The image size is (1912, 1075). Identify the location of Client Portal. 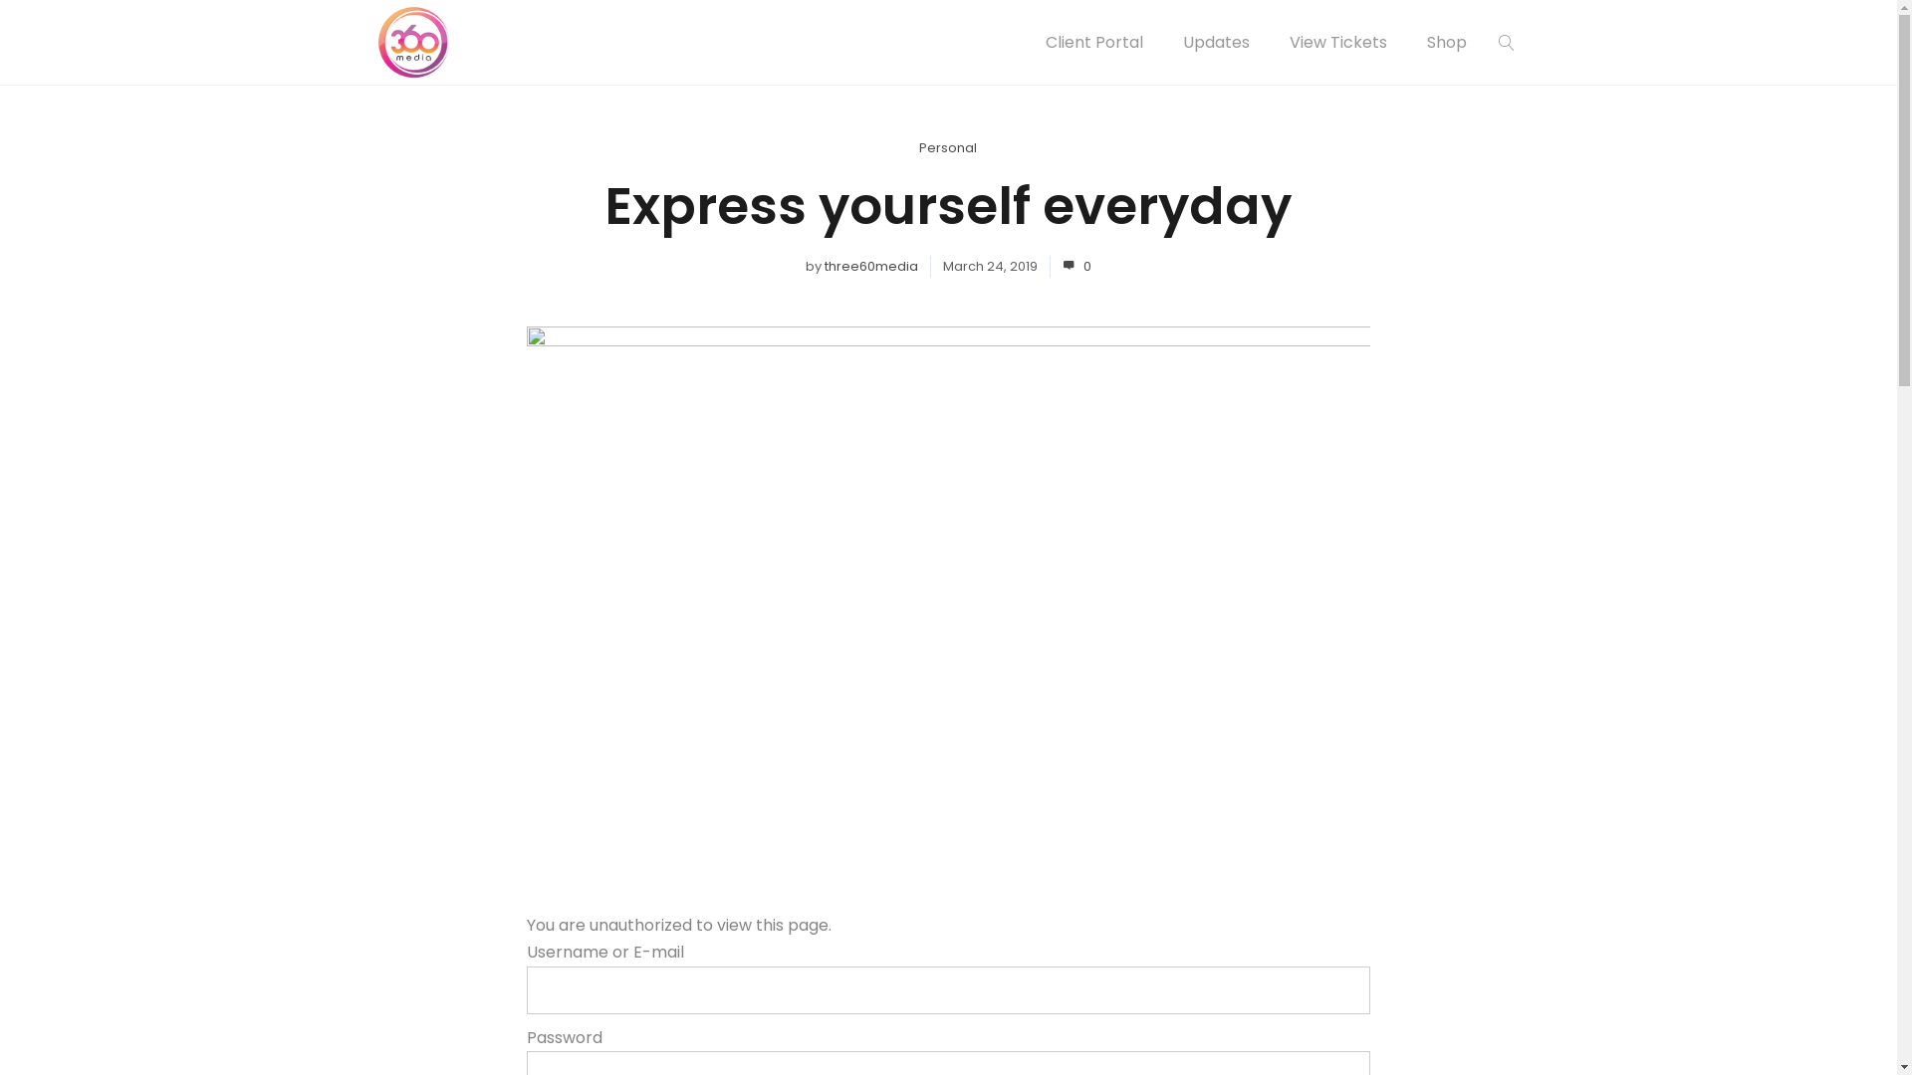
(1094, 42).